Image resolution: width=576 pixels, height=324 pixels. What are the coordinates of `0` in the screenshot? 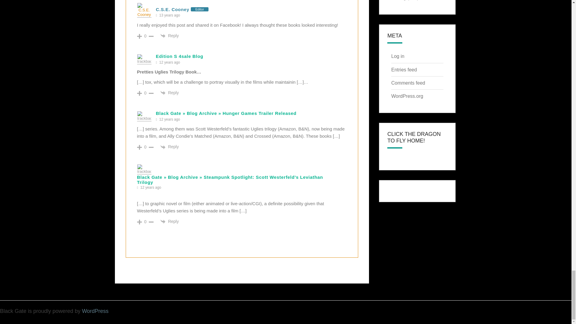 It's located at (145, 93).